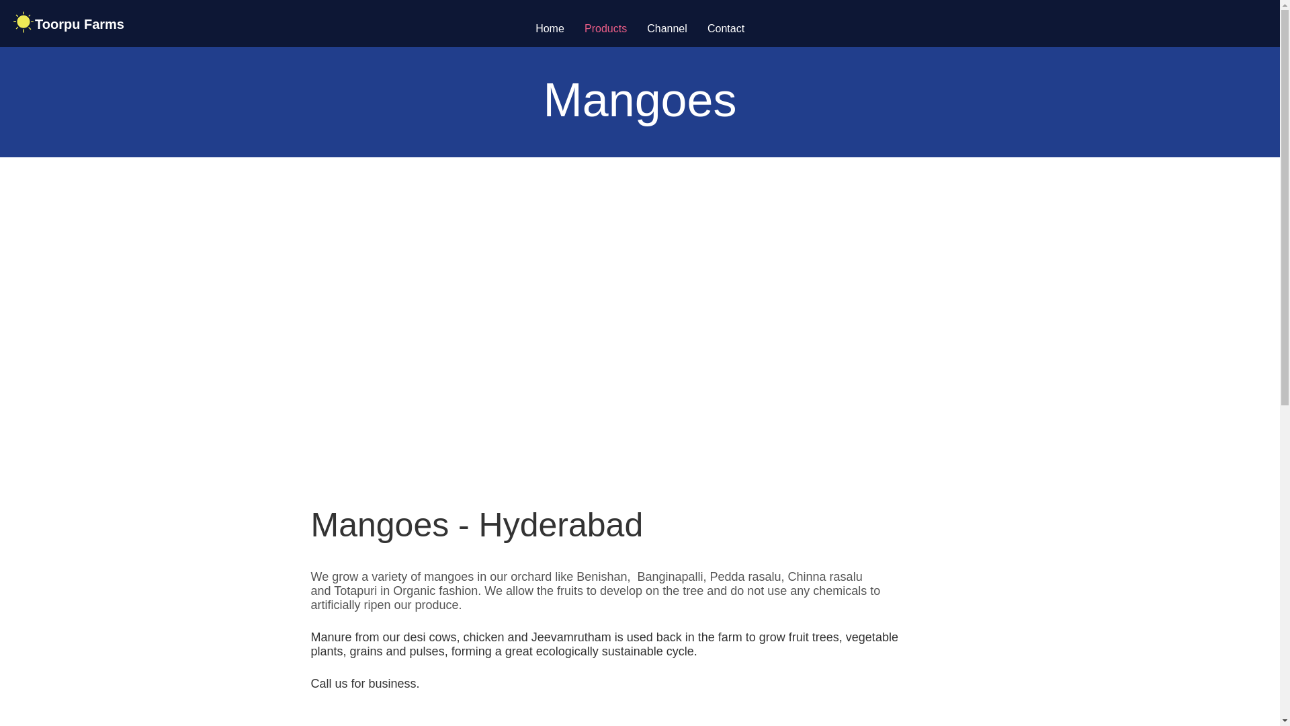  What do you see at coordinates (605, 28) in the screenshot?
I see `Products` at bounding box center [605, 28].